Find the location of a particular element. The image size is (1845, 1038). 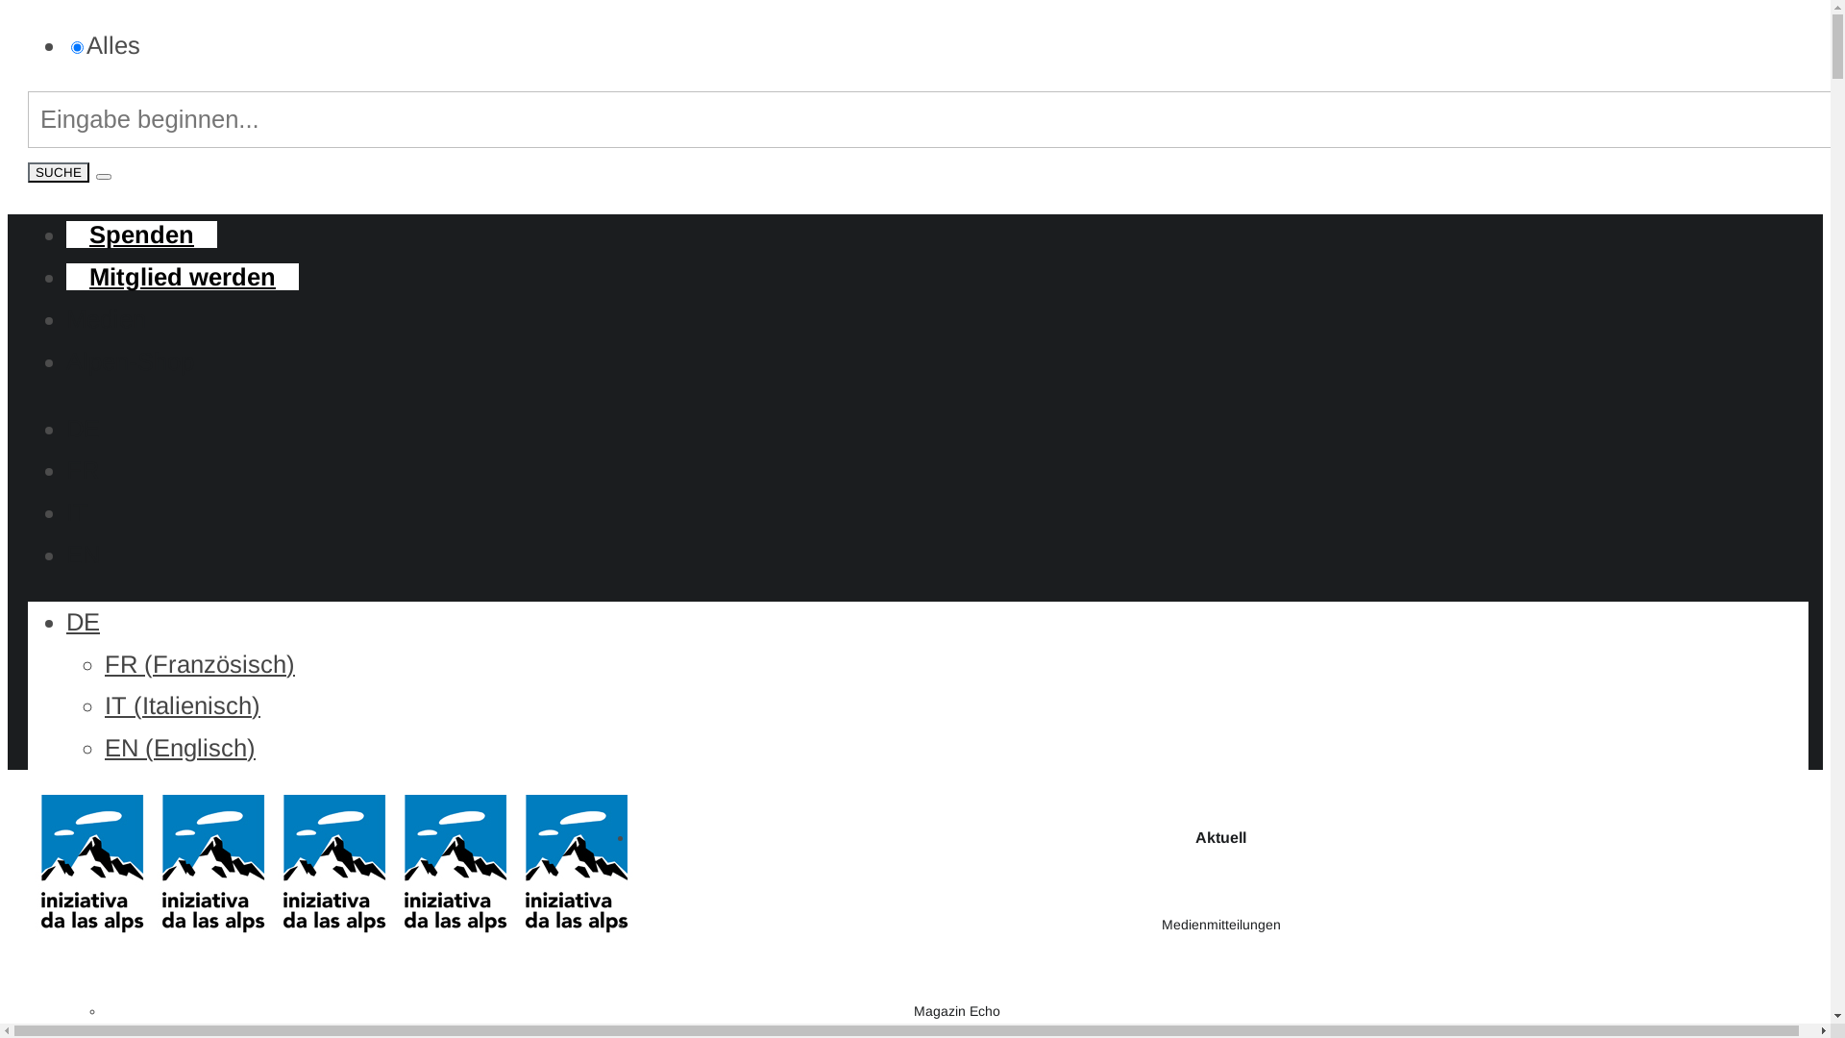

FR is located at coordinates (83, 470).